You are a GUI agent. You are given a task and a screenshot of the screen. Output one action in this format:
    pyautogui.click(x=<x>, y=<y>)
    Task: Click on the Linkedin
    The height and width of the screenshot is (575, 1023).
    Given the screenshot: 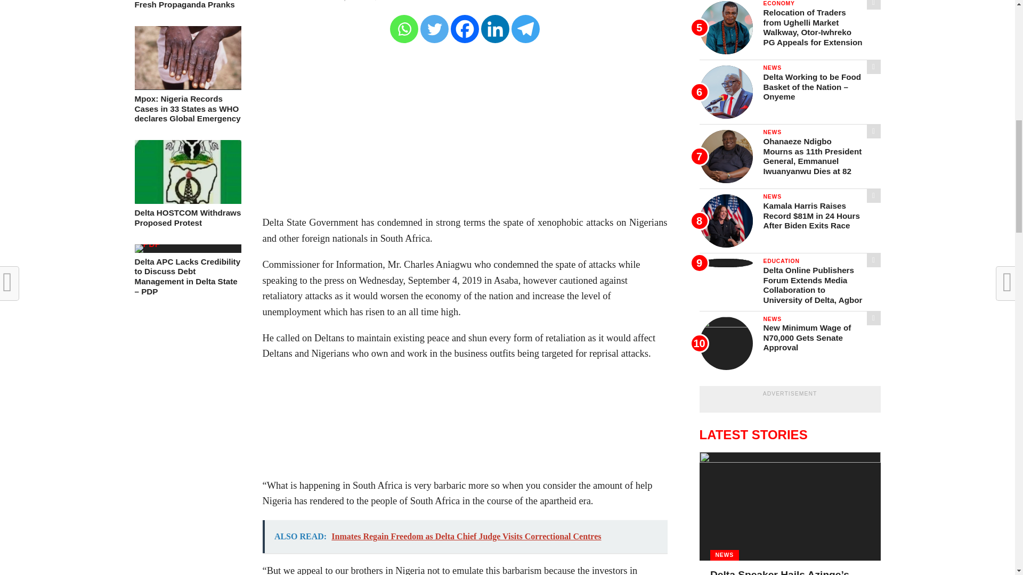 What is the action you would take?
    pyautogui.click(x=495, y=29)
    